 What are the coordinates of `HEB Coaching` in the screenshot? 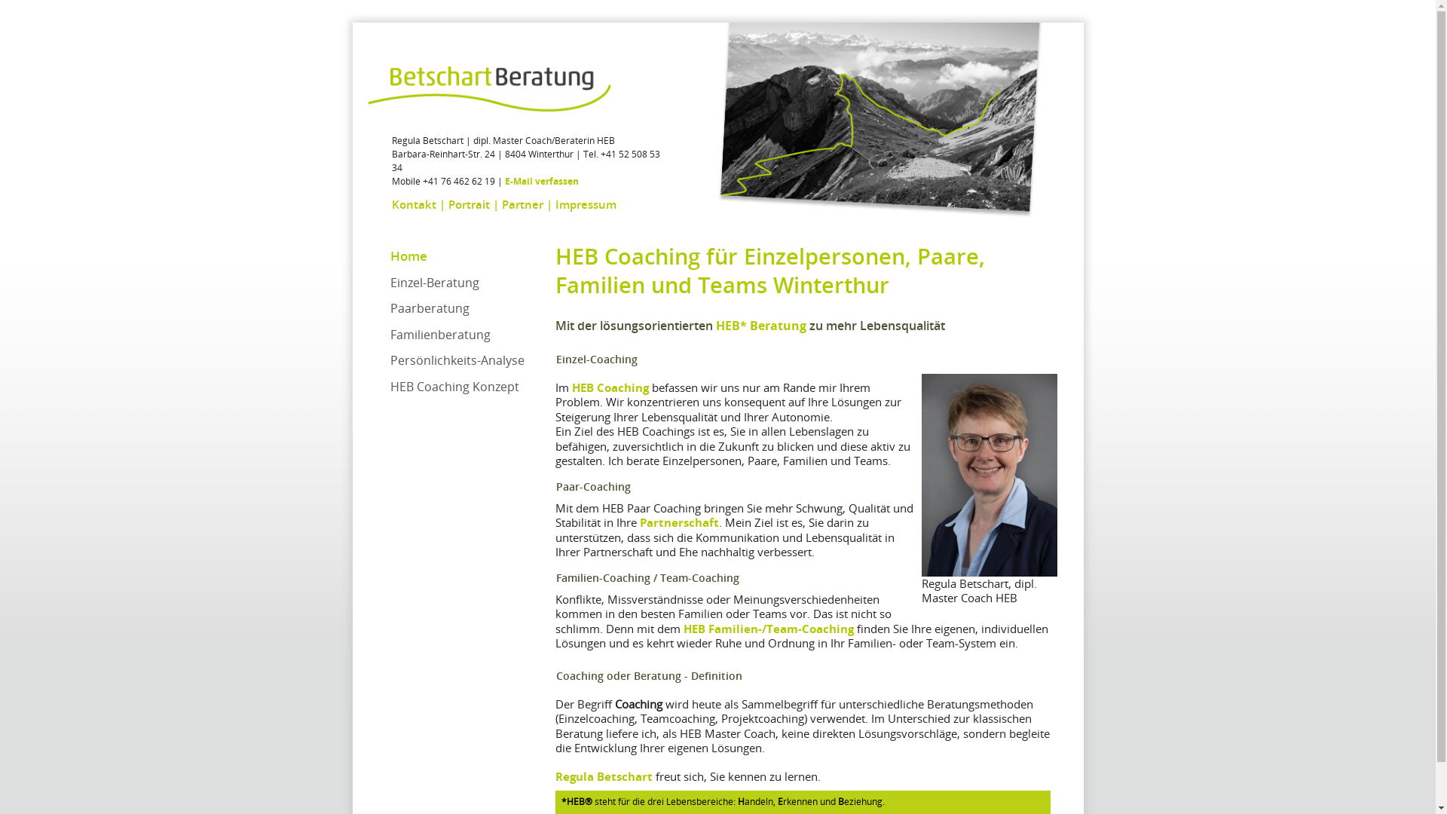 It's located at (610, 387).